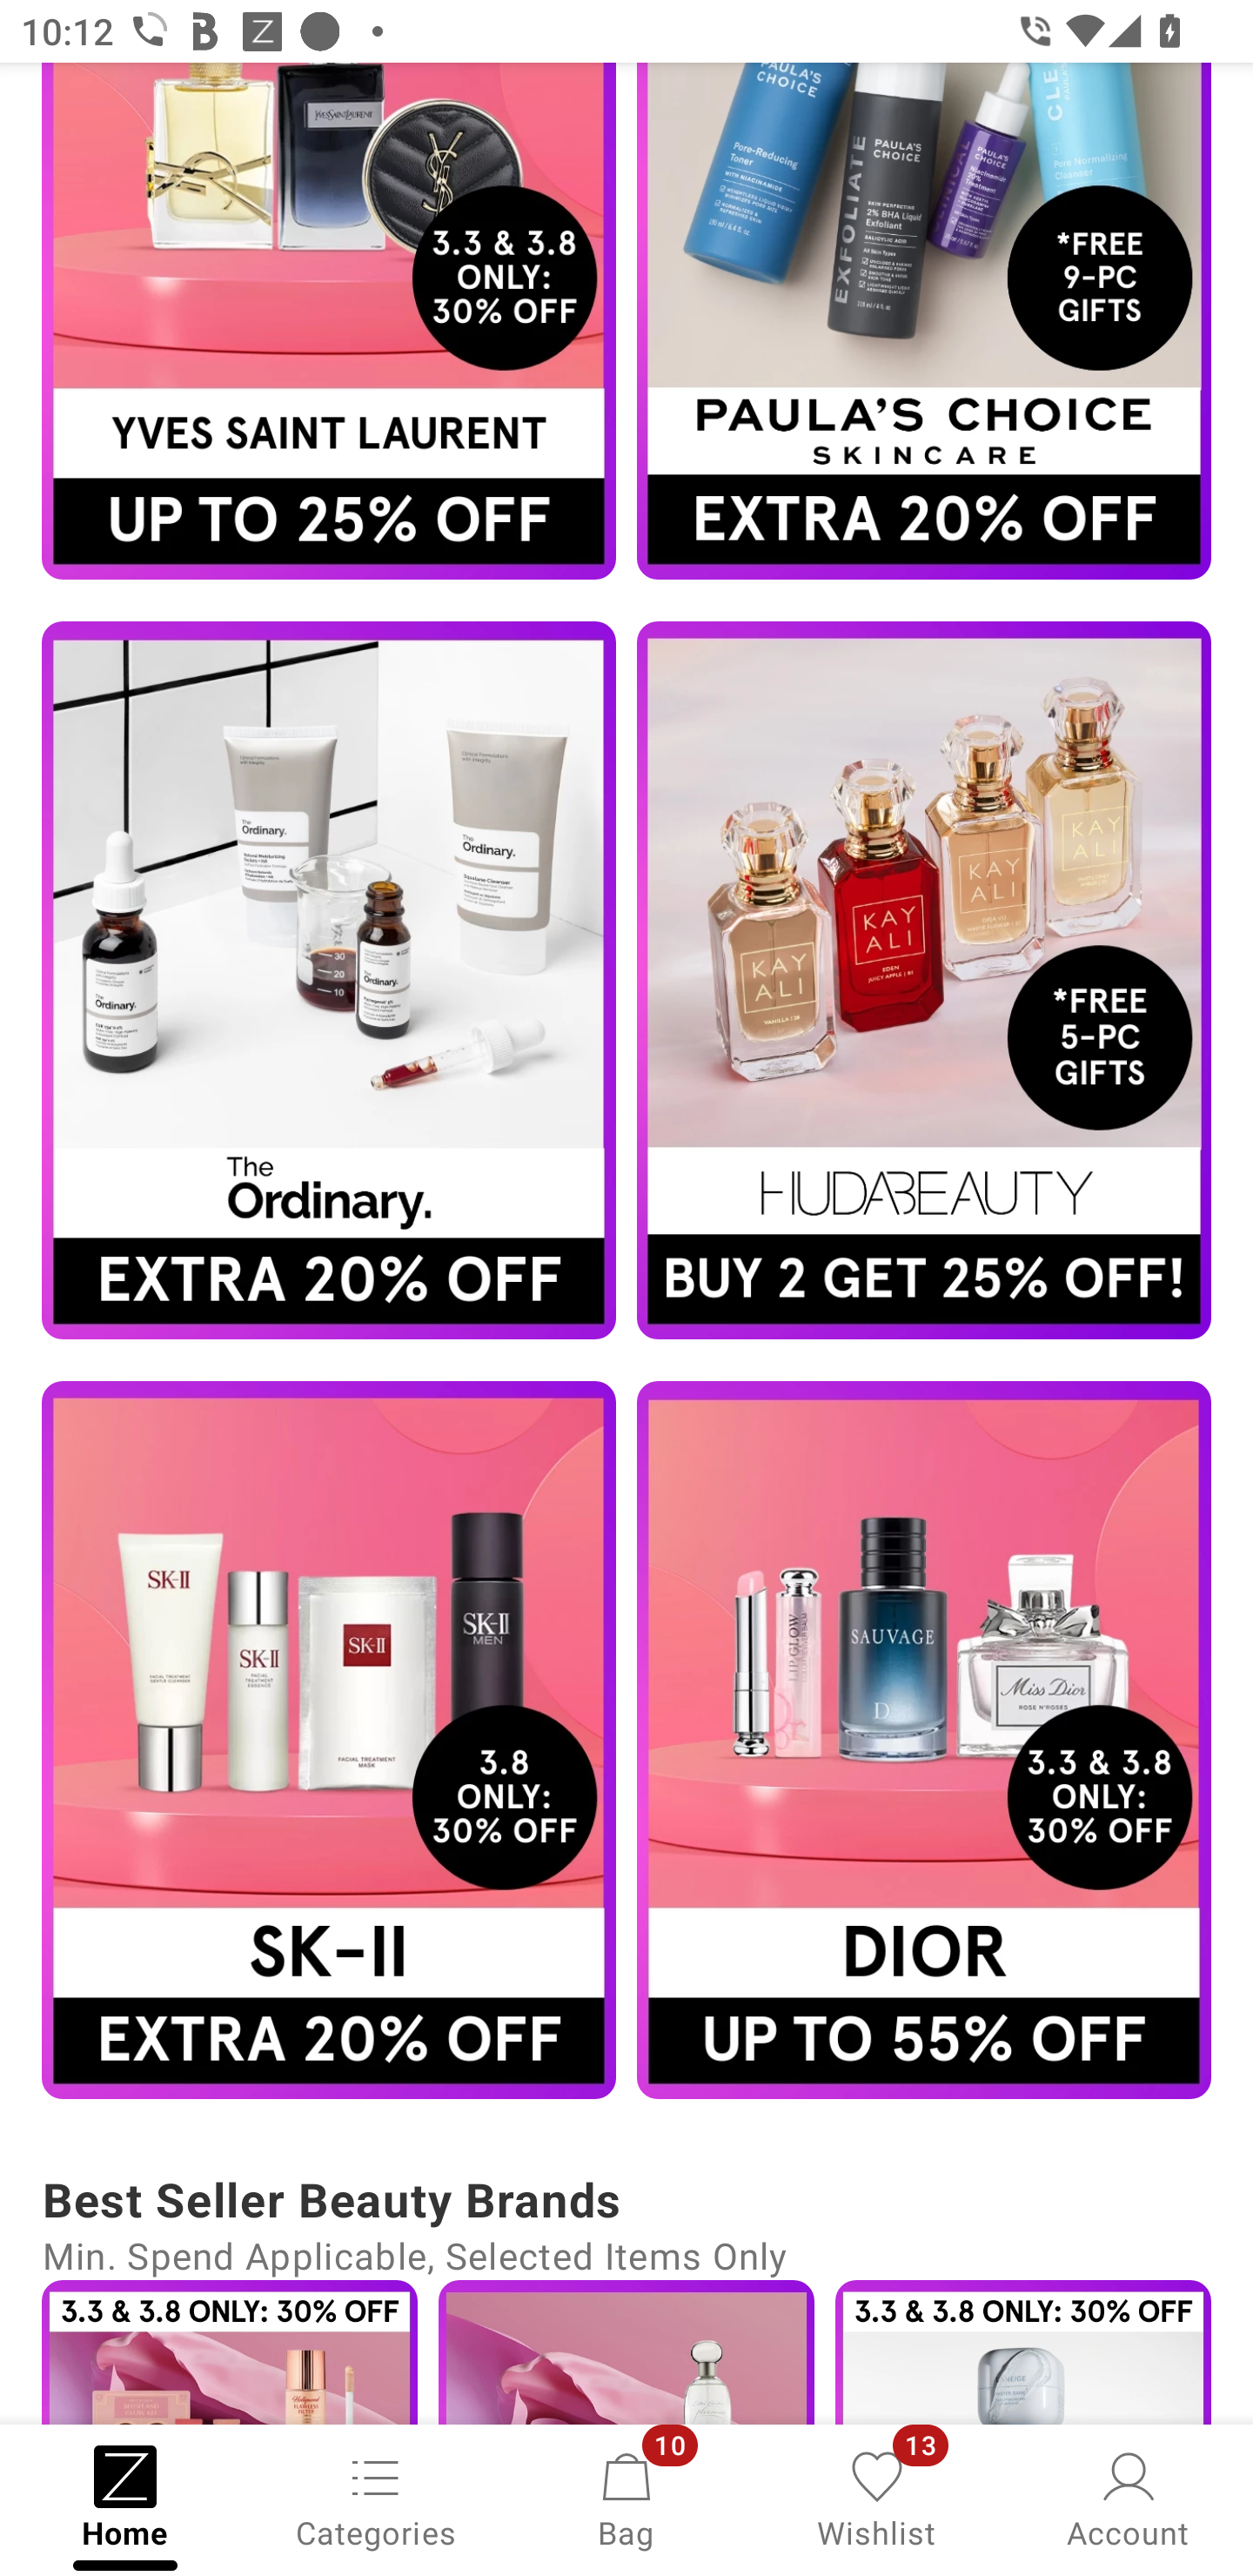 Image resolution: width=1253 pixels, height=2576 pixels. I want to click on Campaign banner, so click(924, 980).